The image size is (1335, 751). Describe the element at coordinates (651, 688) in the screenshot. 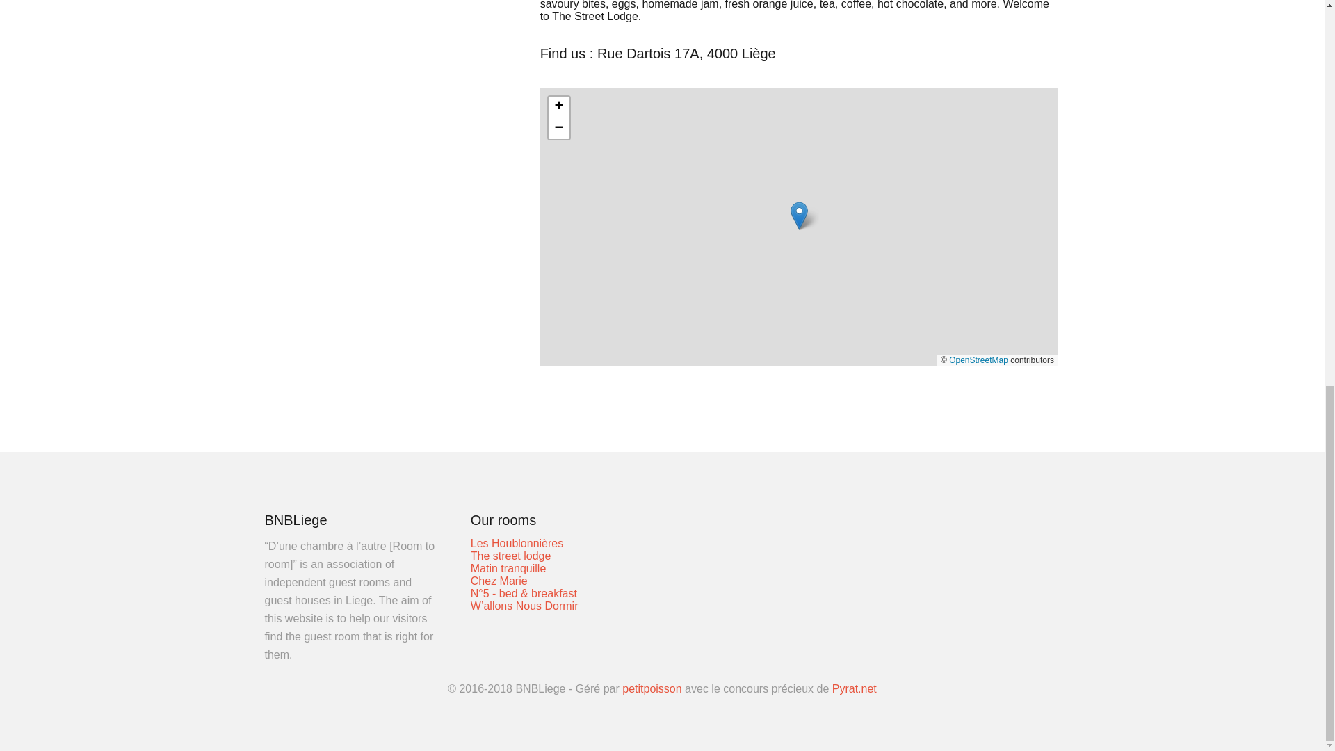

I see `petitpoisson` at that location.